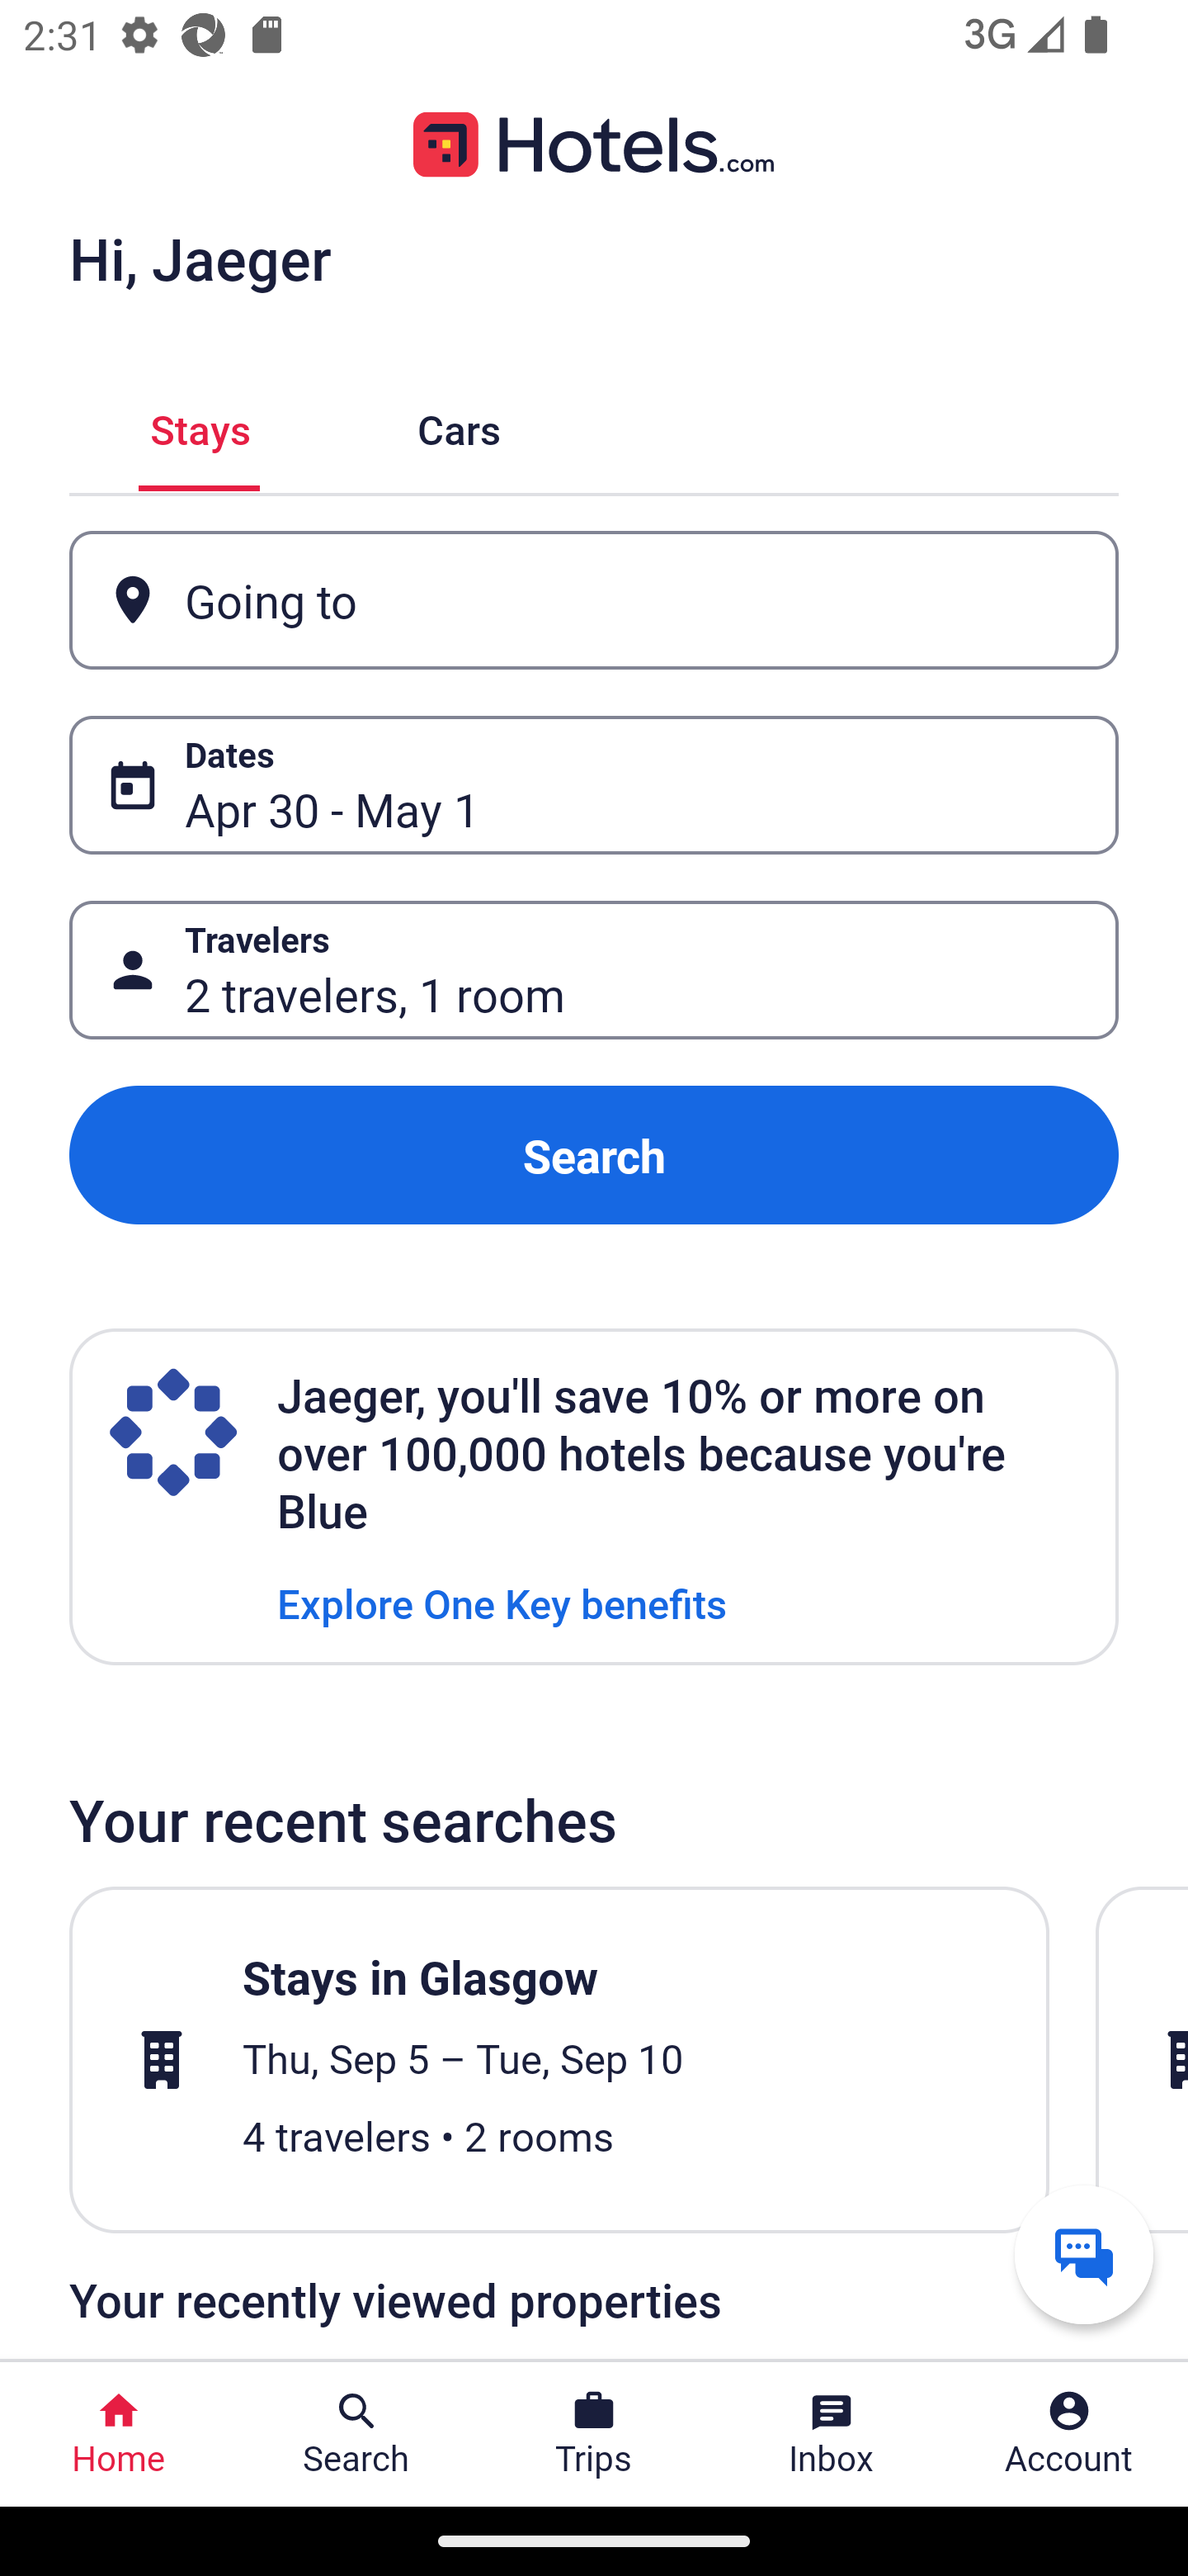 This screenshot has height=2576, width=1188. Describe the element at coordinates (1069, 2434) in the screenshot. I see `Account Profile. Button` at that location.